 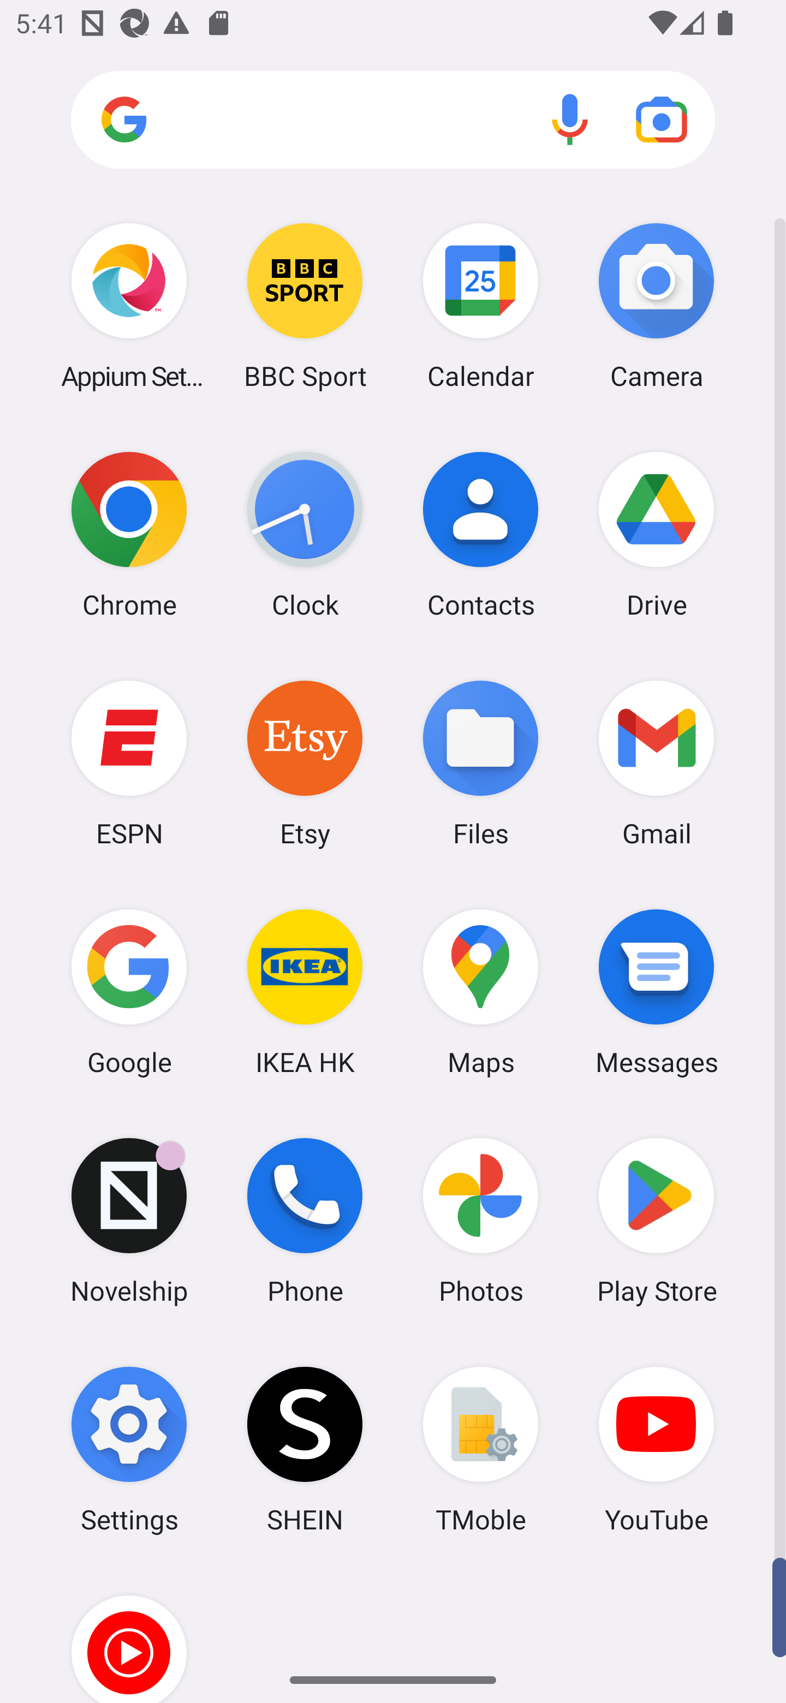 What do you see at coordinates (656, 1449) in the screenshot?
I see `YouTube` at bounding box center [656, 1449].